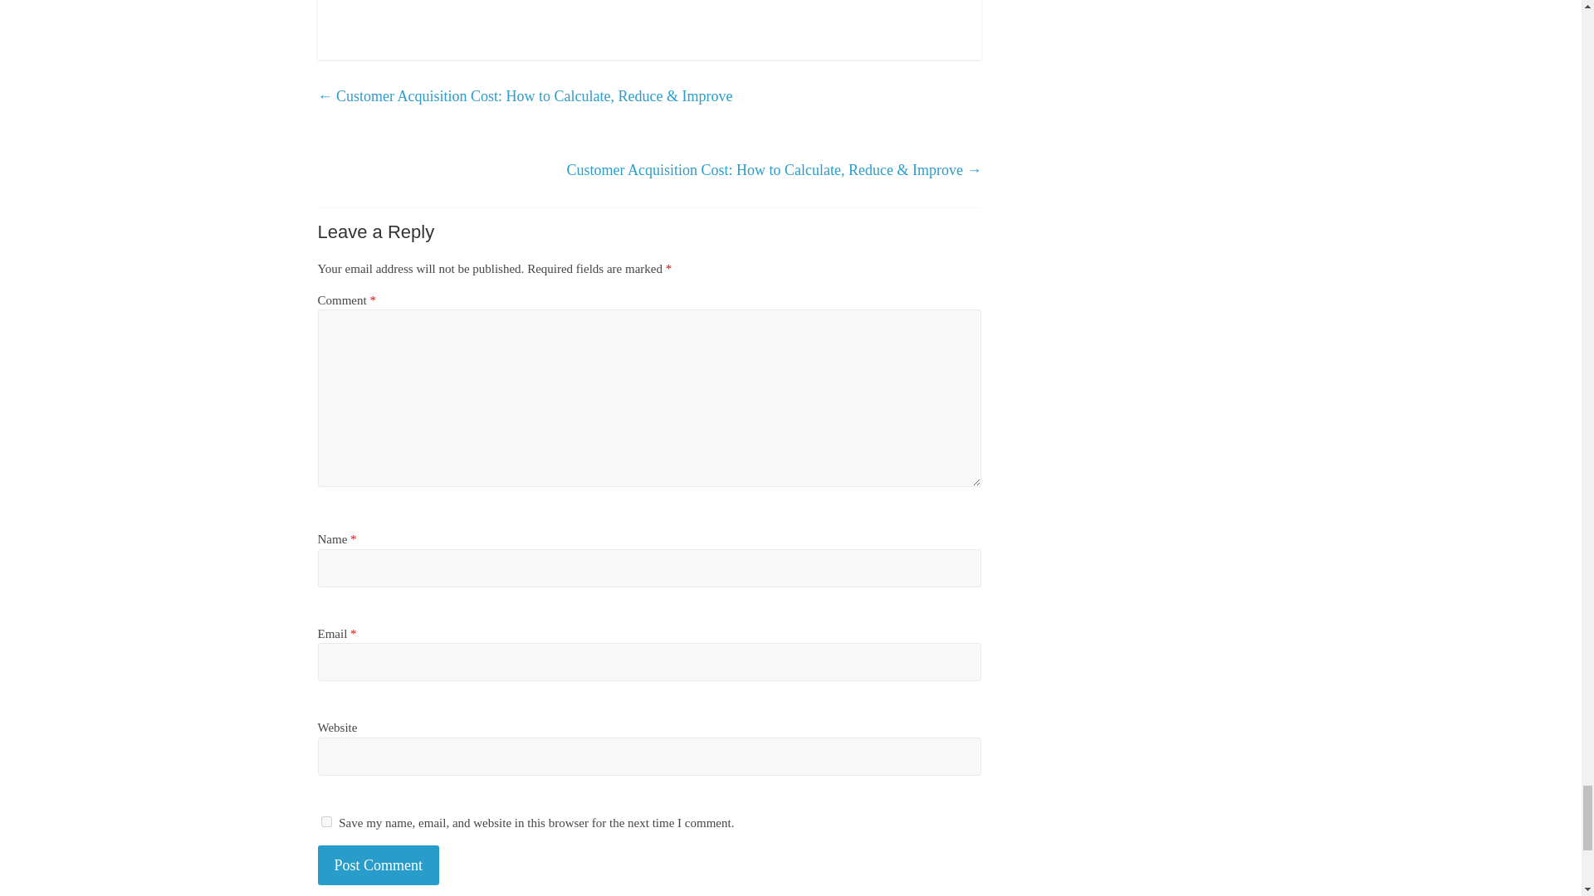 This screenshot has height=896, width=1594. What do you see at coordinates (325, 821) in the screenshot?
I see `yes` at bounding box center [325, 821].